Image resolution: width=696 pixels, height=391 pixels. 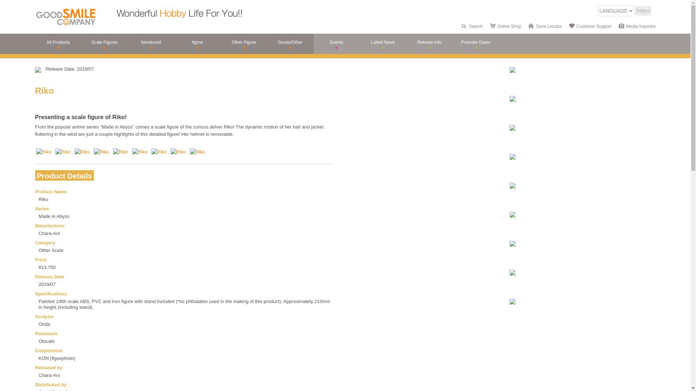 I want to click on All Products, so click(x=58, y=43).